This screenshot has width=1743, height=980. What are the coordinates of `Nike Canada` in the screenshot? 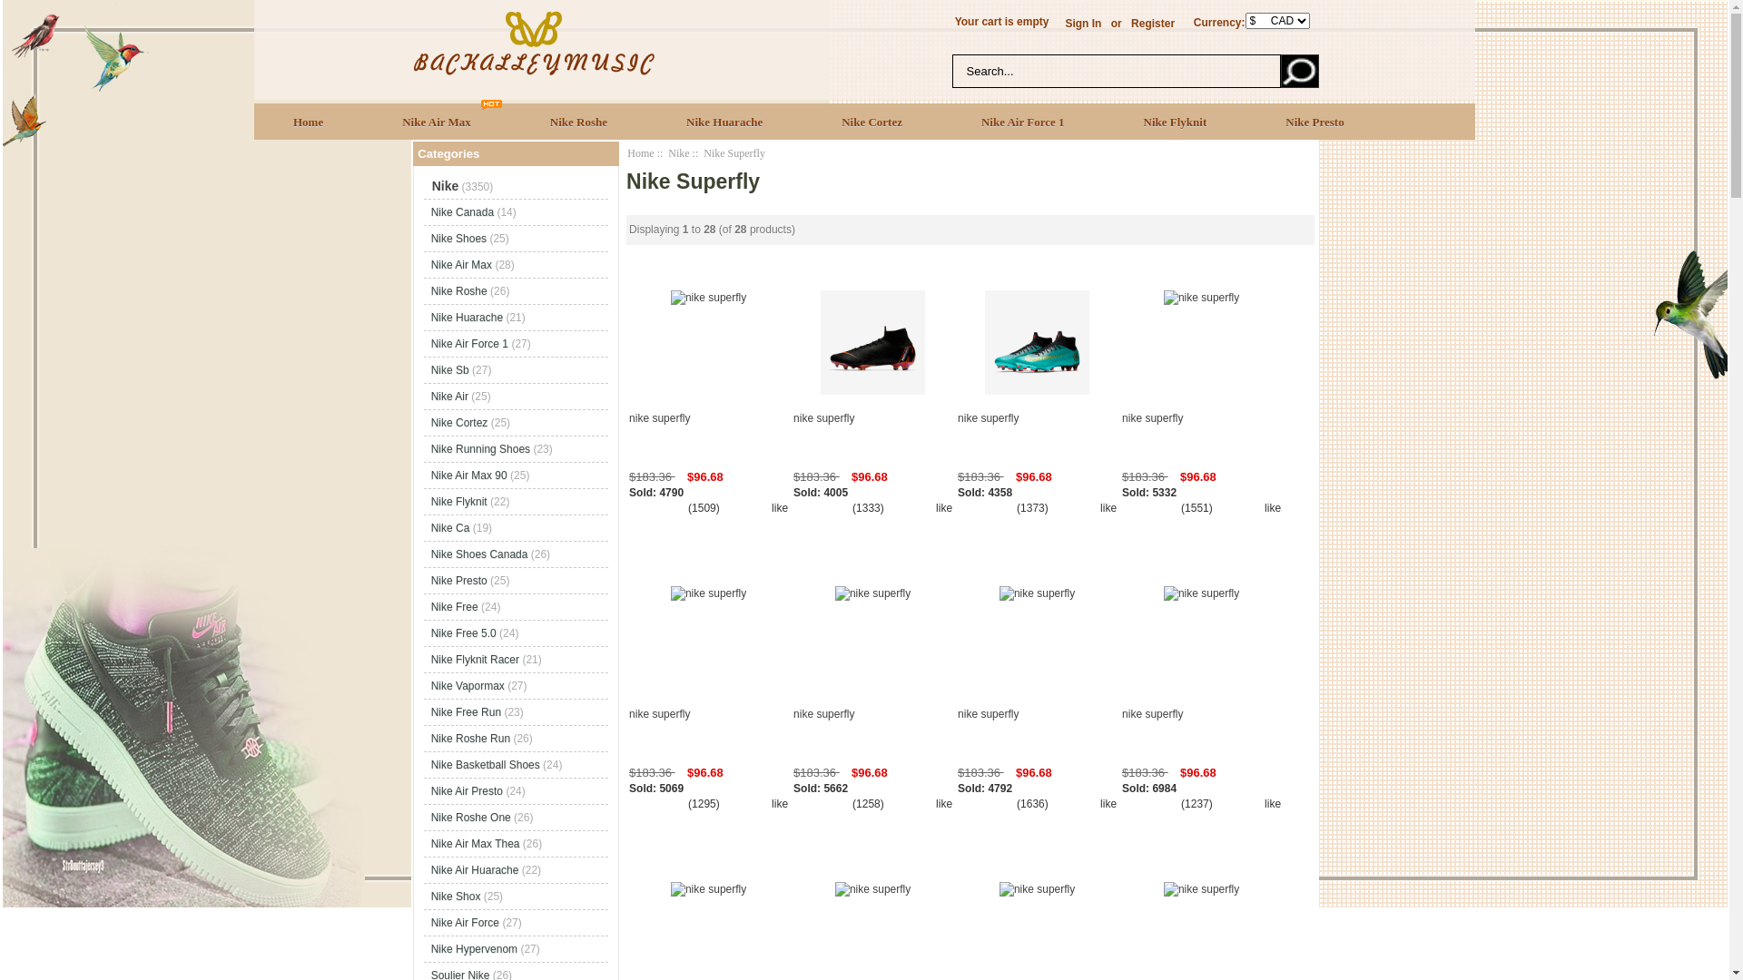 It's located at (463, 212).